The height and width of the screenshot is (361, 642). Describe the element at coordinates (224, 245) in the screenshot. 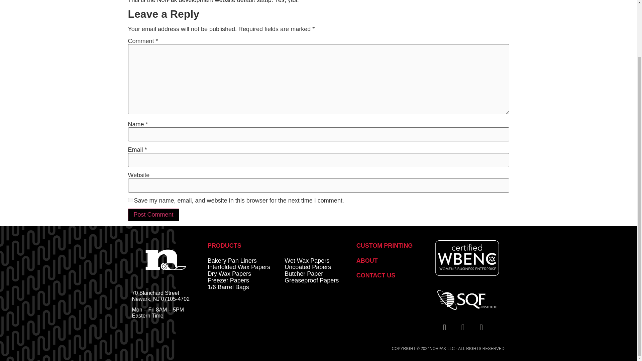

I see `PRODUCTS` at that location.